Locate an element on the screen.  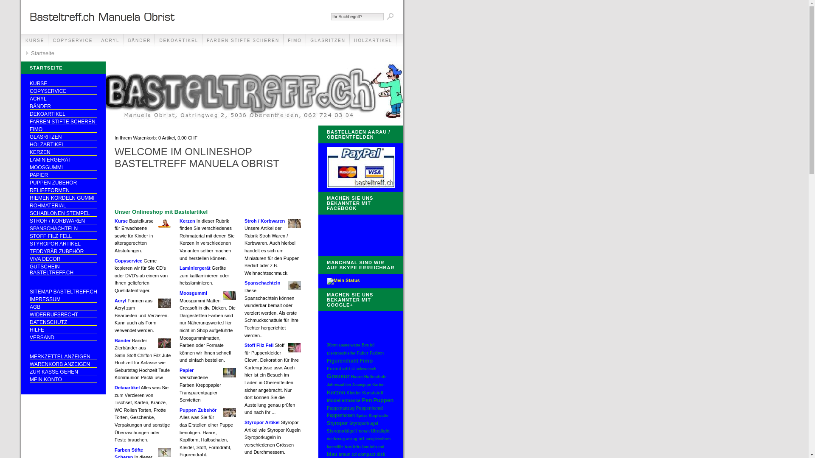
30cm is located at coordinates (332, 345).